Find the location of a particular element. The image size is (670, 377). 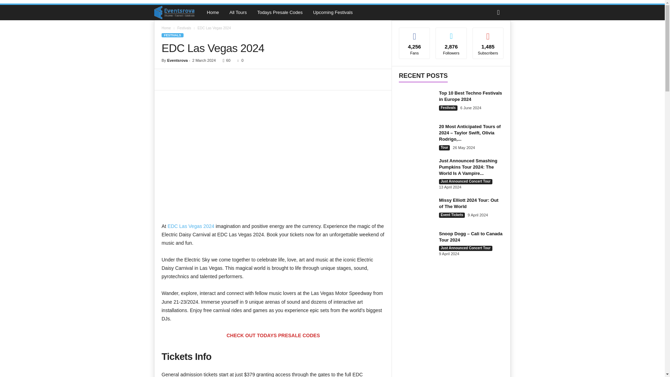

FESTIVALS is located at coordinates (172, 35).